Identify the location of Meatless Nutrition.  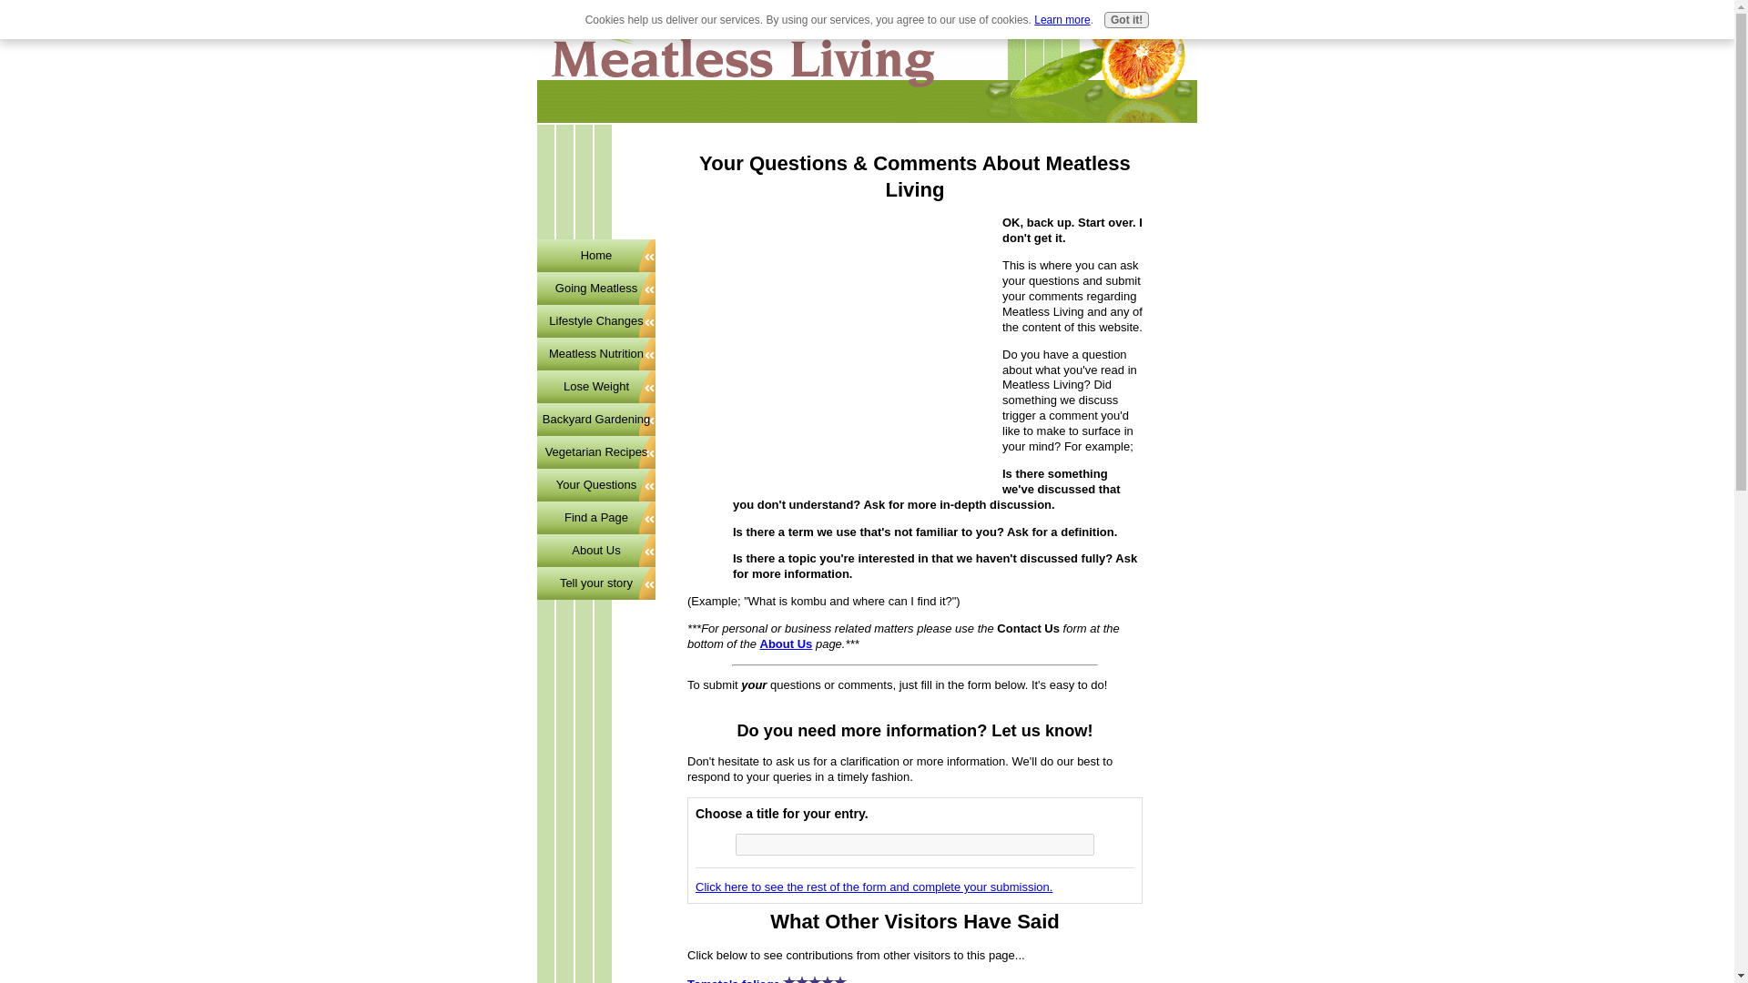
(595, 354).